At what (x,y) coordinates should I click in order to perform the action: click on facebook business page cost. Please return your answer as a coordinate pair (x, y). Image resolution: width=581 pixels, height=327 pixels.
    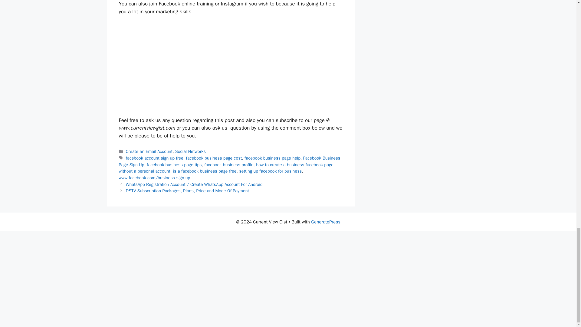
    Looking at the image, I should click on (214, 158).